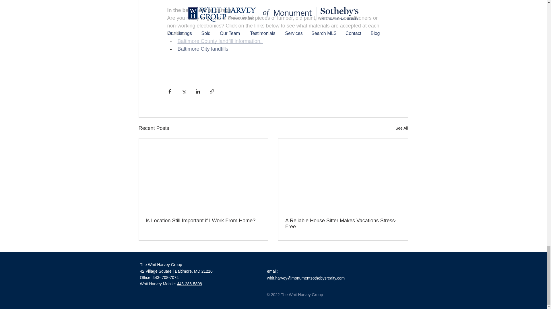 The width and height of the screenshot is (551, 309). What do you see at coordinates (220, 41) in the screenshot?
I see `Baltimore County landfill information. ` at bounding box center [220, 41].